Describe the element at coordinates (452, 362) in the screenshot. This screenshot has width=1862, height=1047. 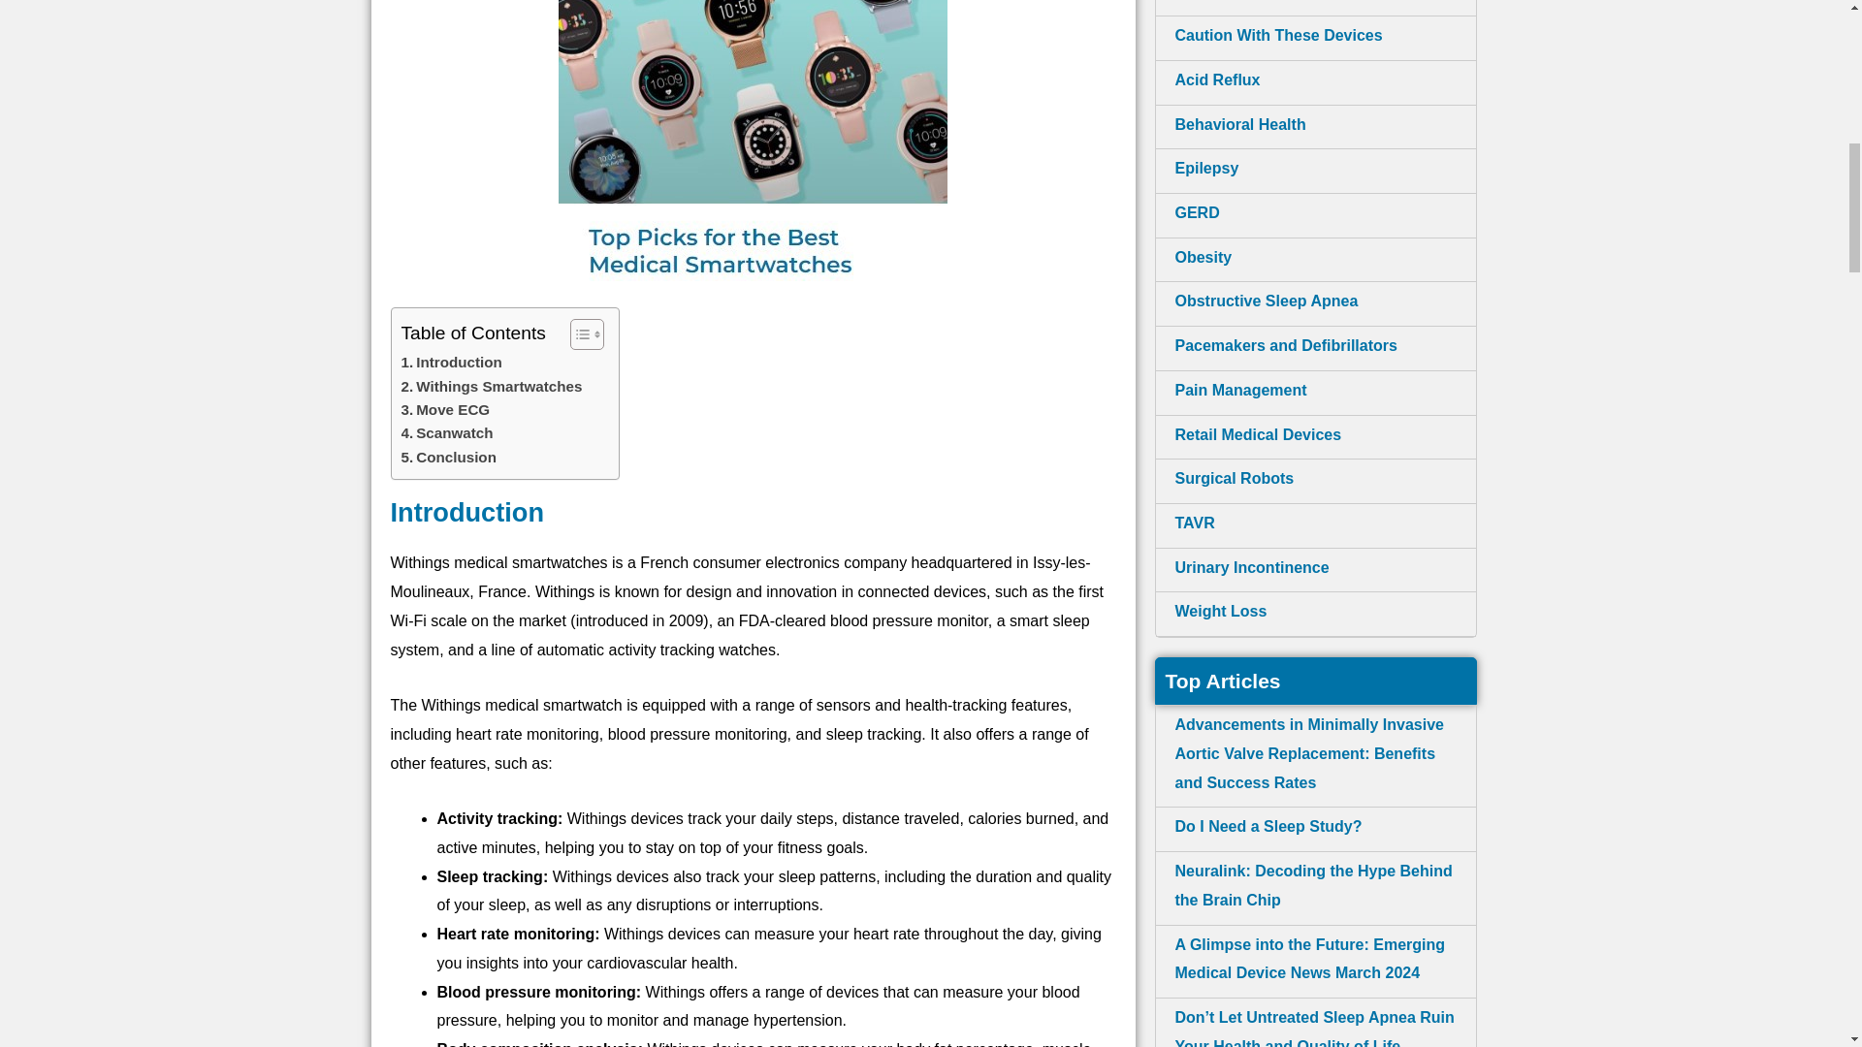
I see `Introduction` at that location.